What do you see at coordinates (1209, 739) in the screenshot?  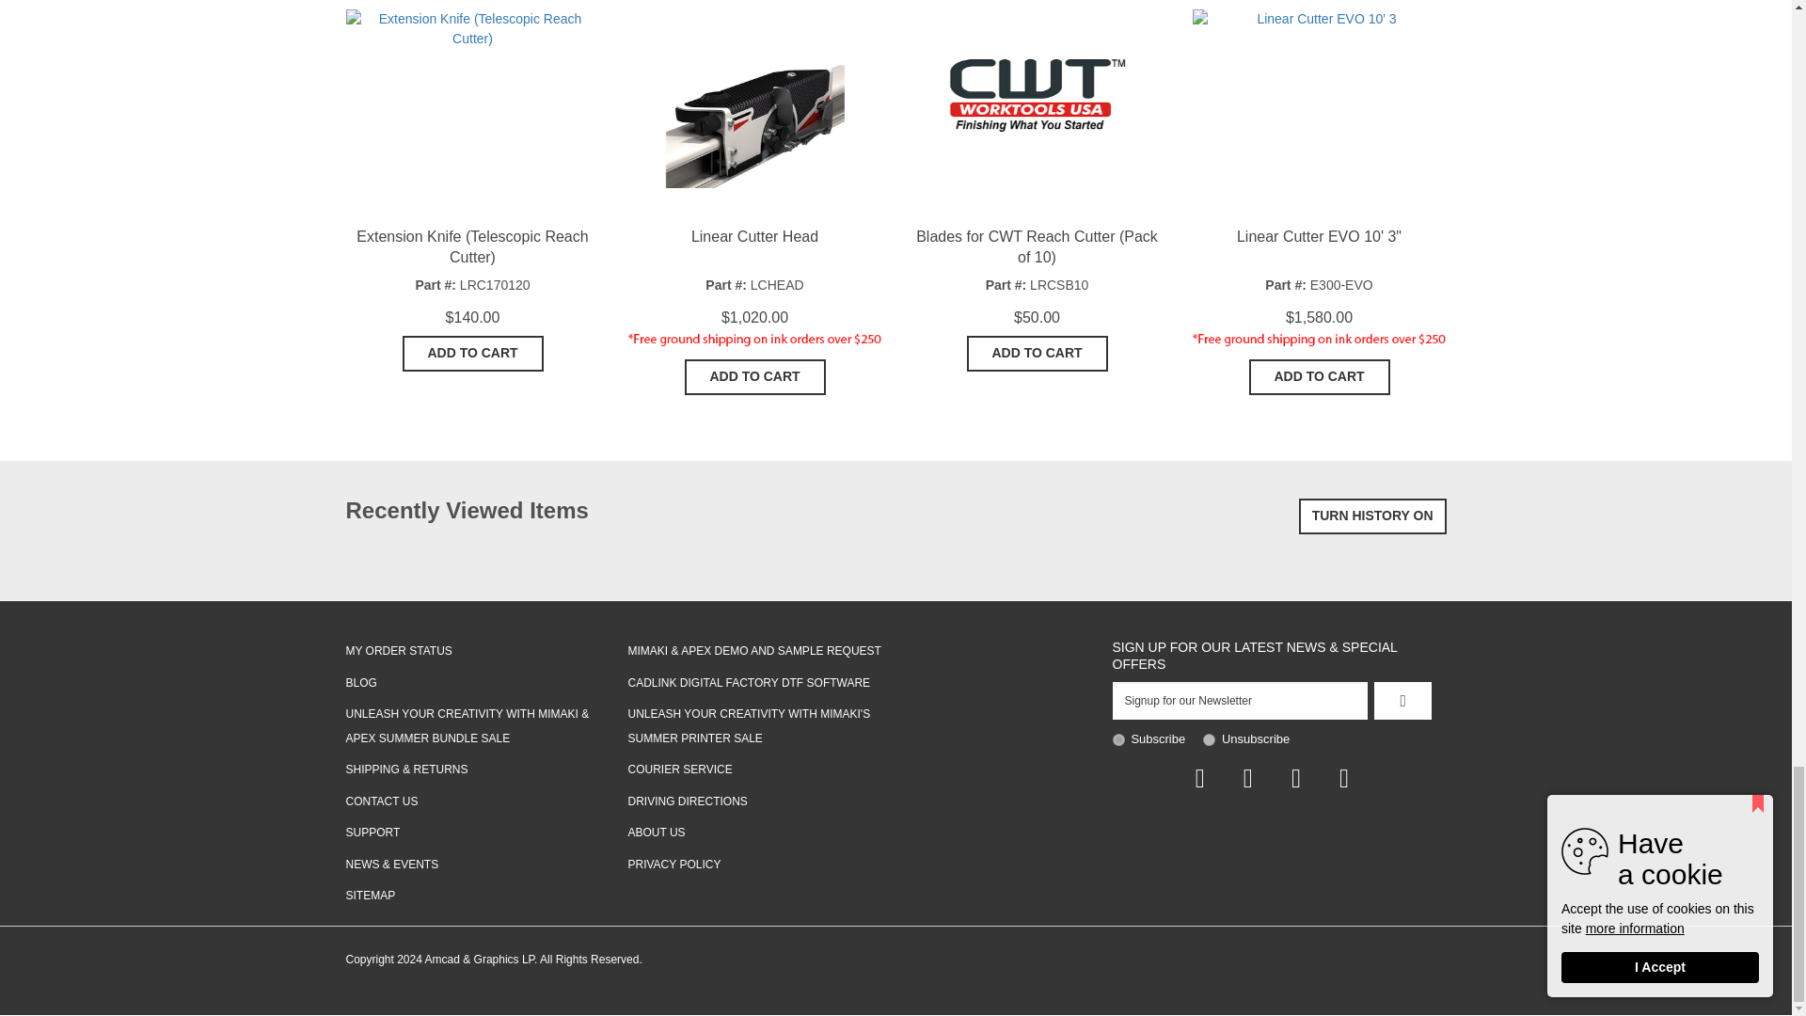 I see `0` at bounding box center [1209, 739].